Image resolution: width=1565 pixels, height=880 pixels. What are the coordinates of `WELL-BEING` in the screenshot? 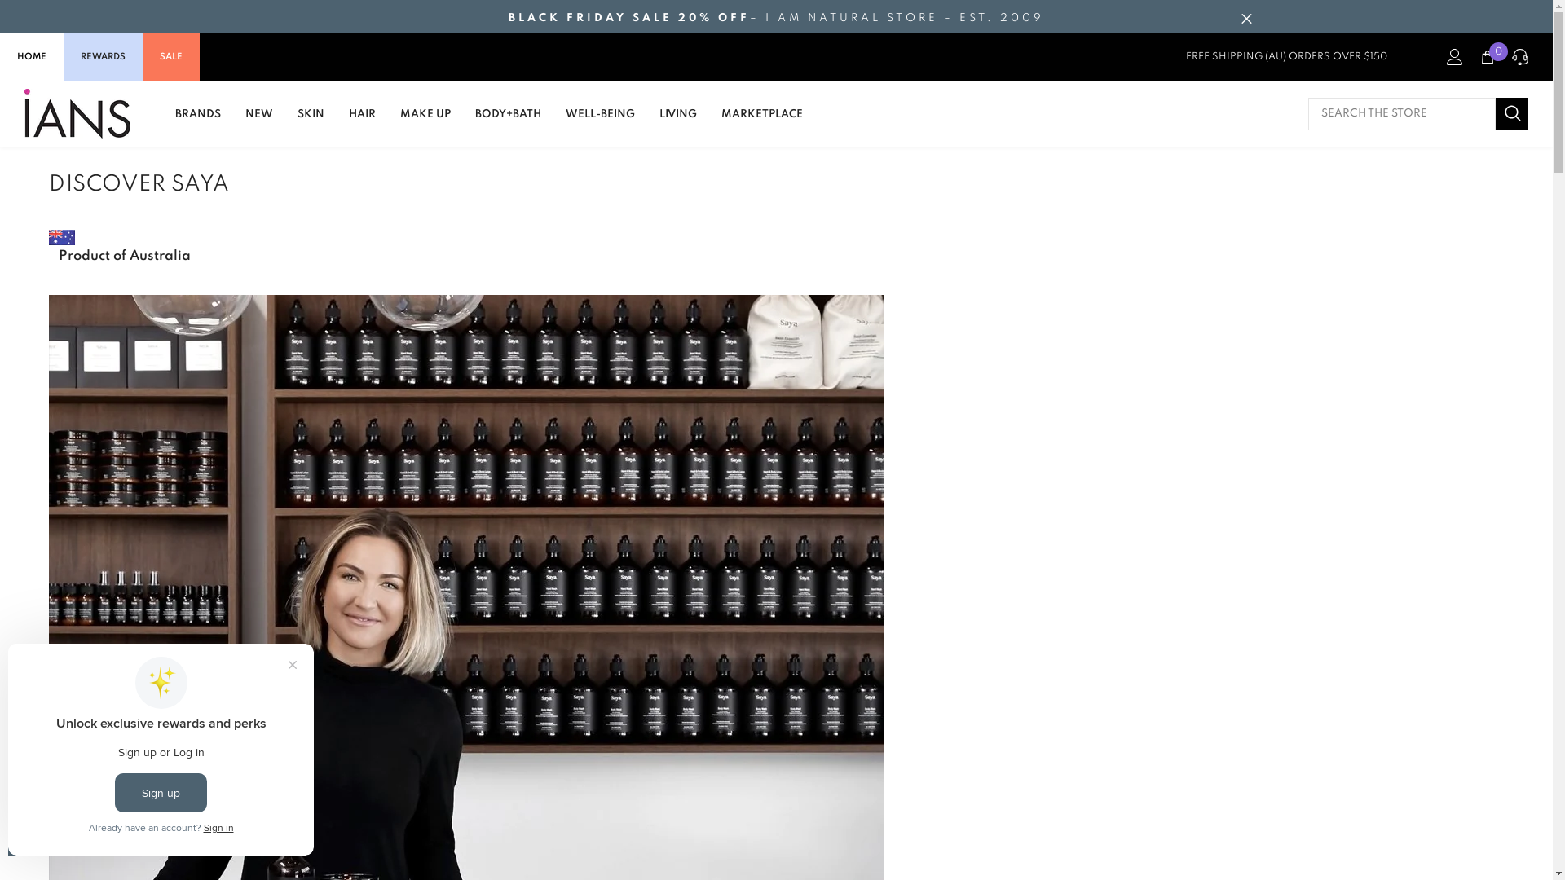 It's located at (600, 122).